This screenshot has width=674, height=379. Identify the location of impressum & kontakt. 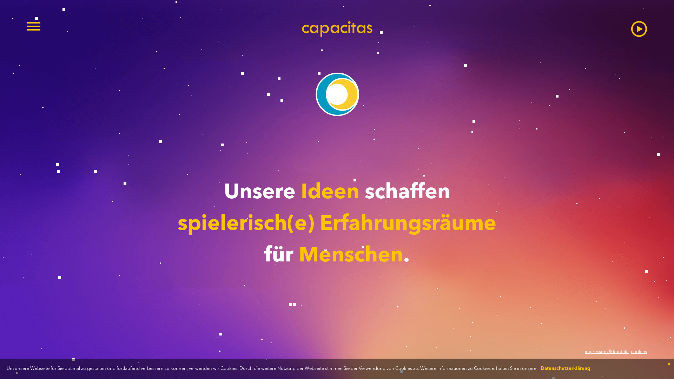
(607, 352).